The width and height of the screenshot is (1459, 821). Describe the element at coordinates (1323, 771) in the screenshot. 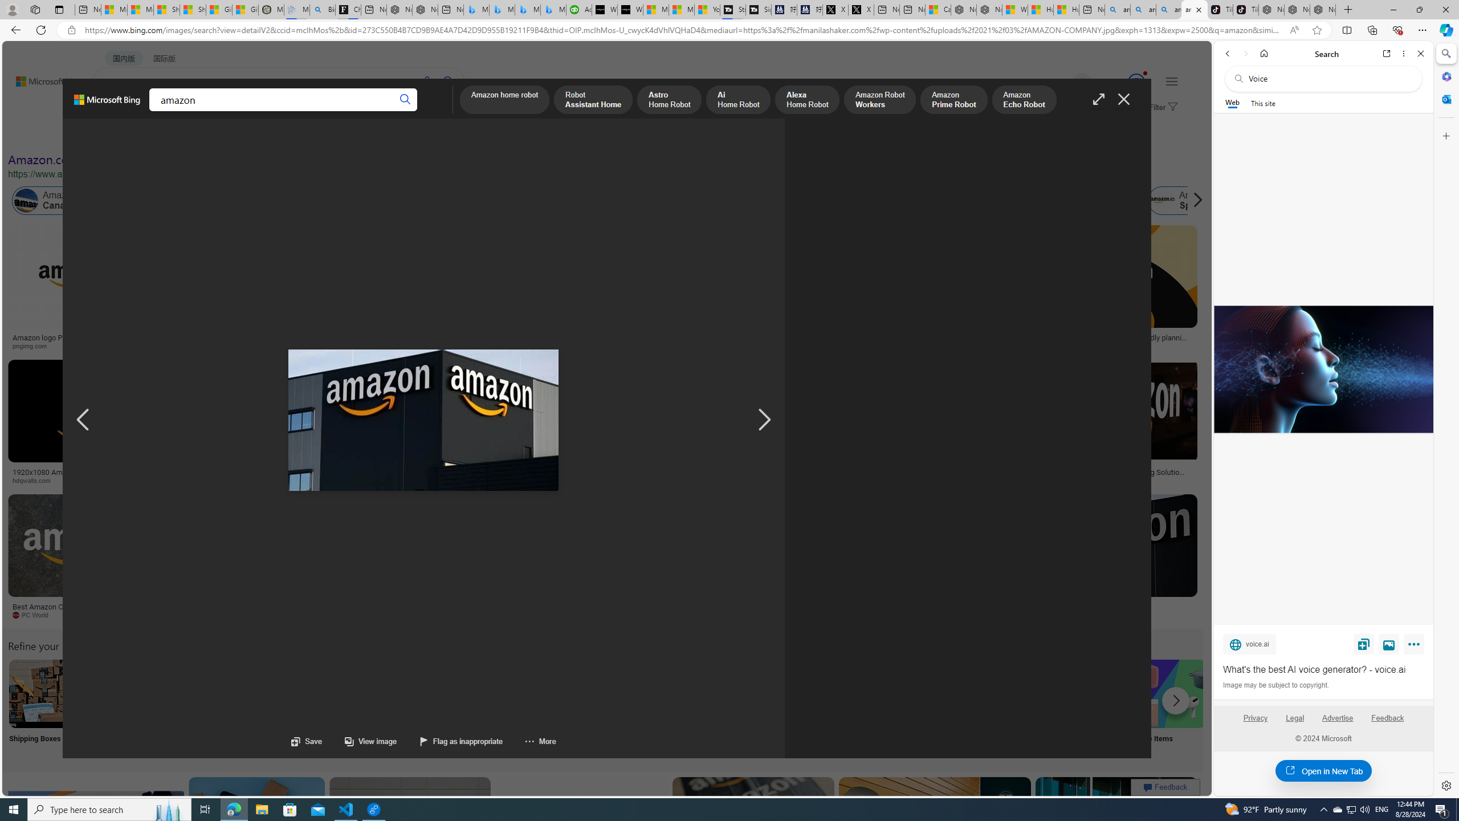

I see `Open in New Tab` at that location.